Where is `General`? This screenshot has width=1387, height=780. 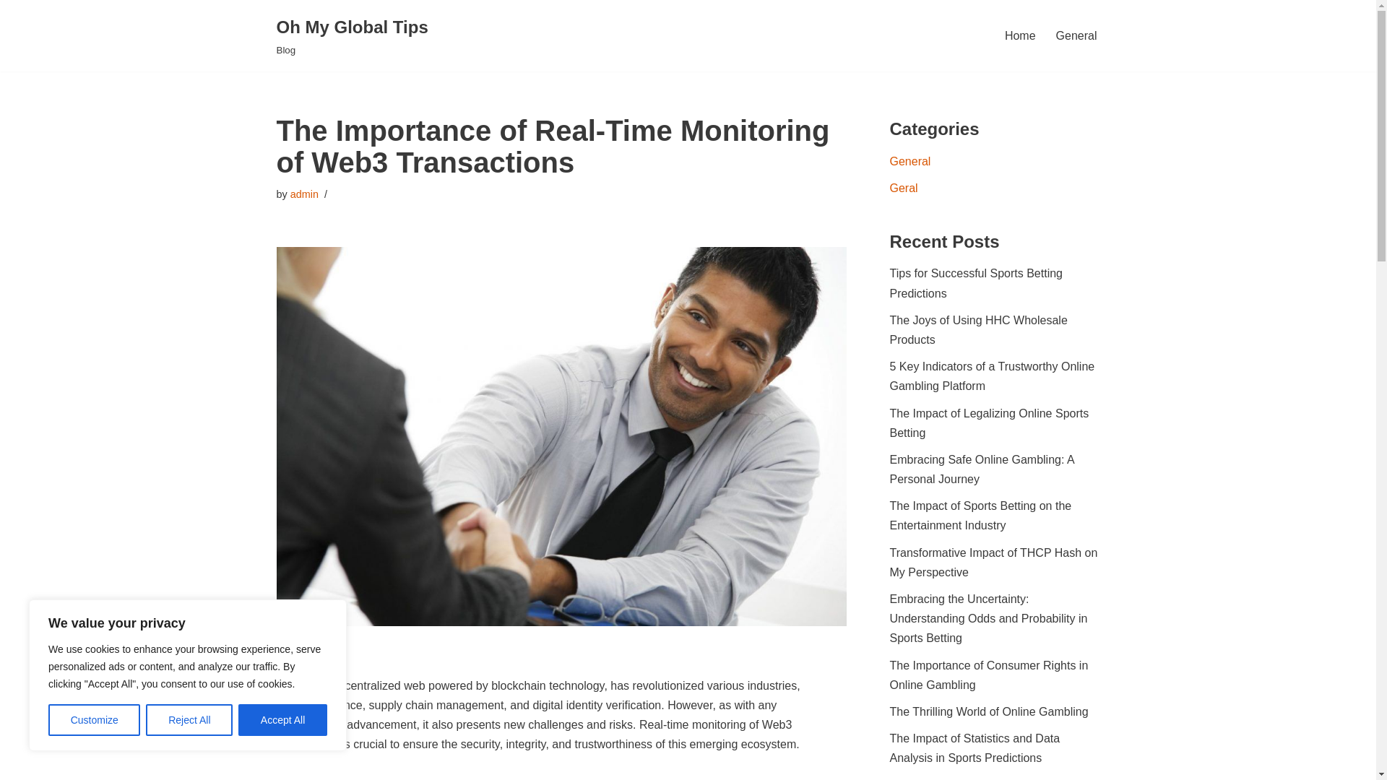
General is located at coordinates (1076, 35).